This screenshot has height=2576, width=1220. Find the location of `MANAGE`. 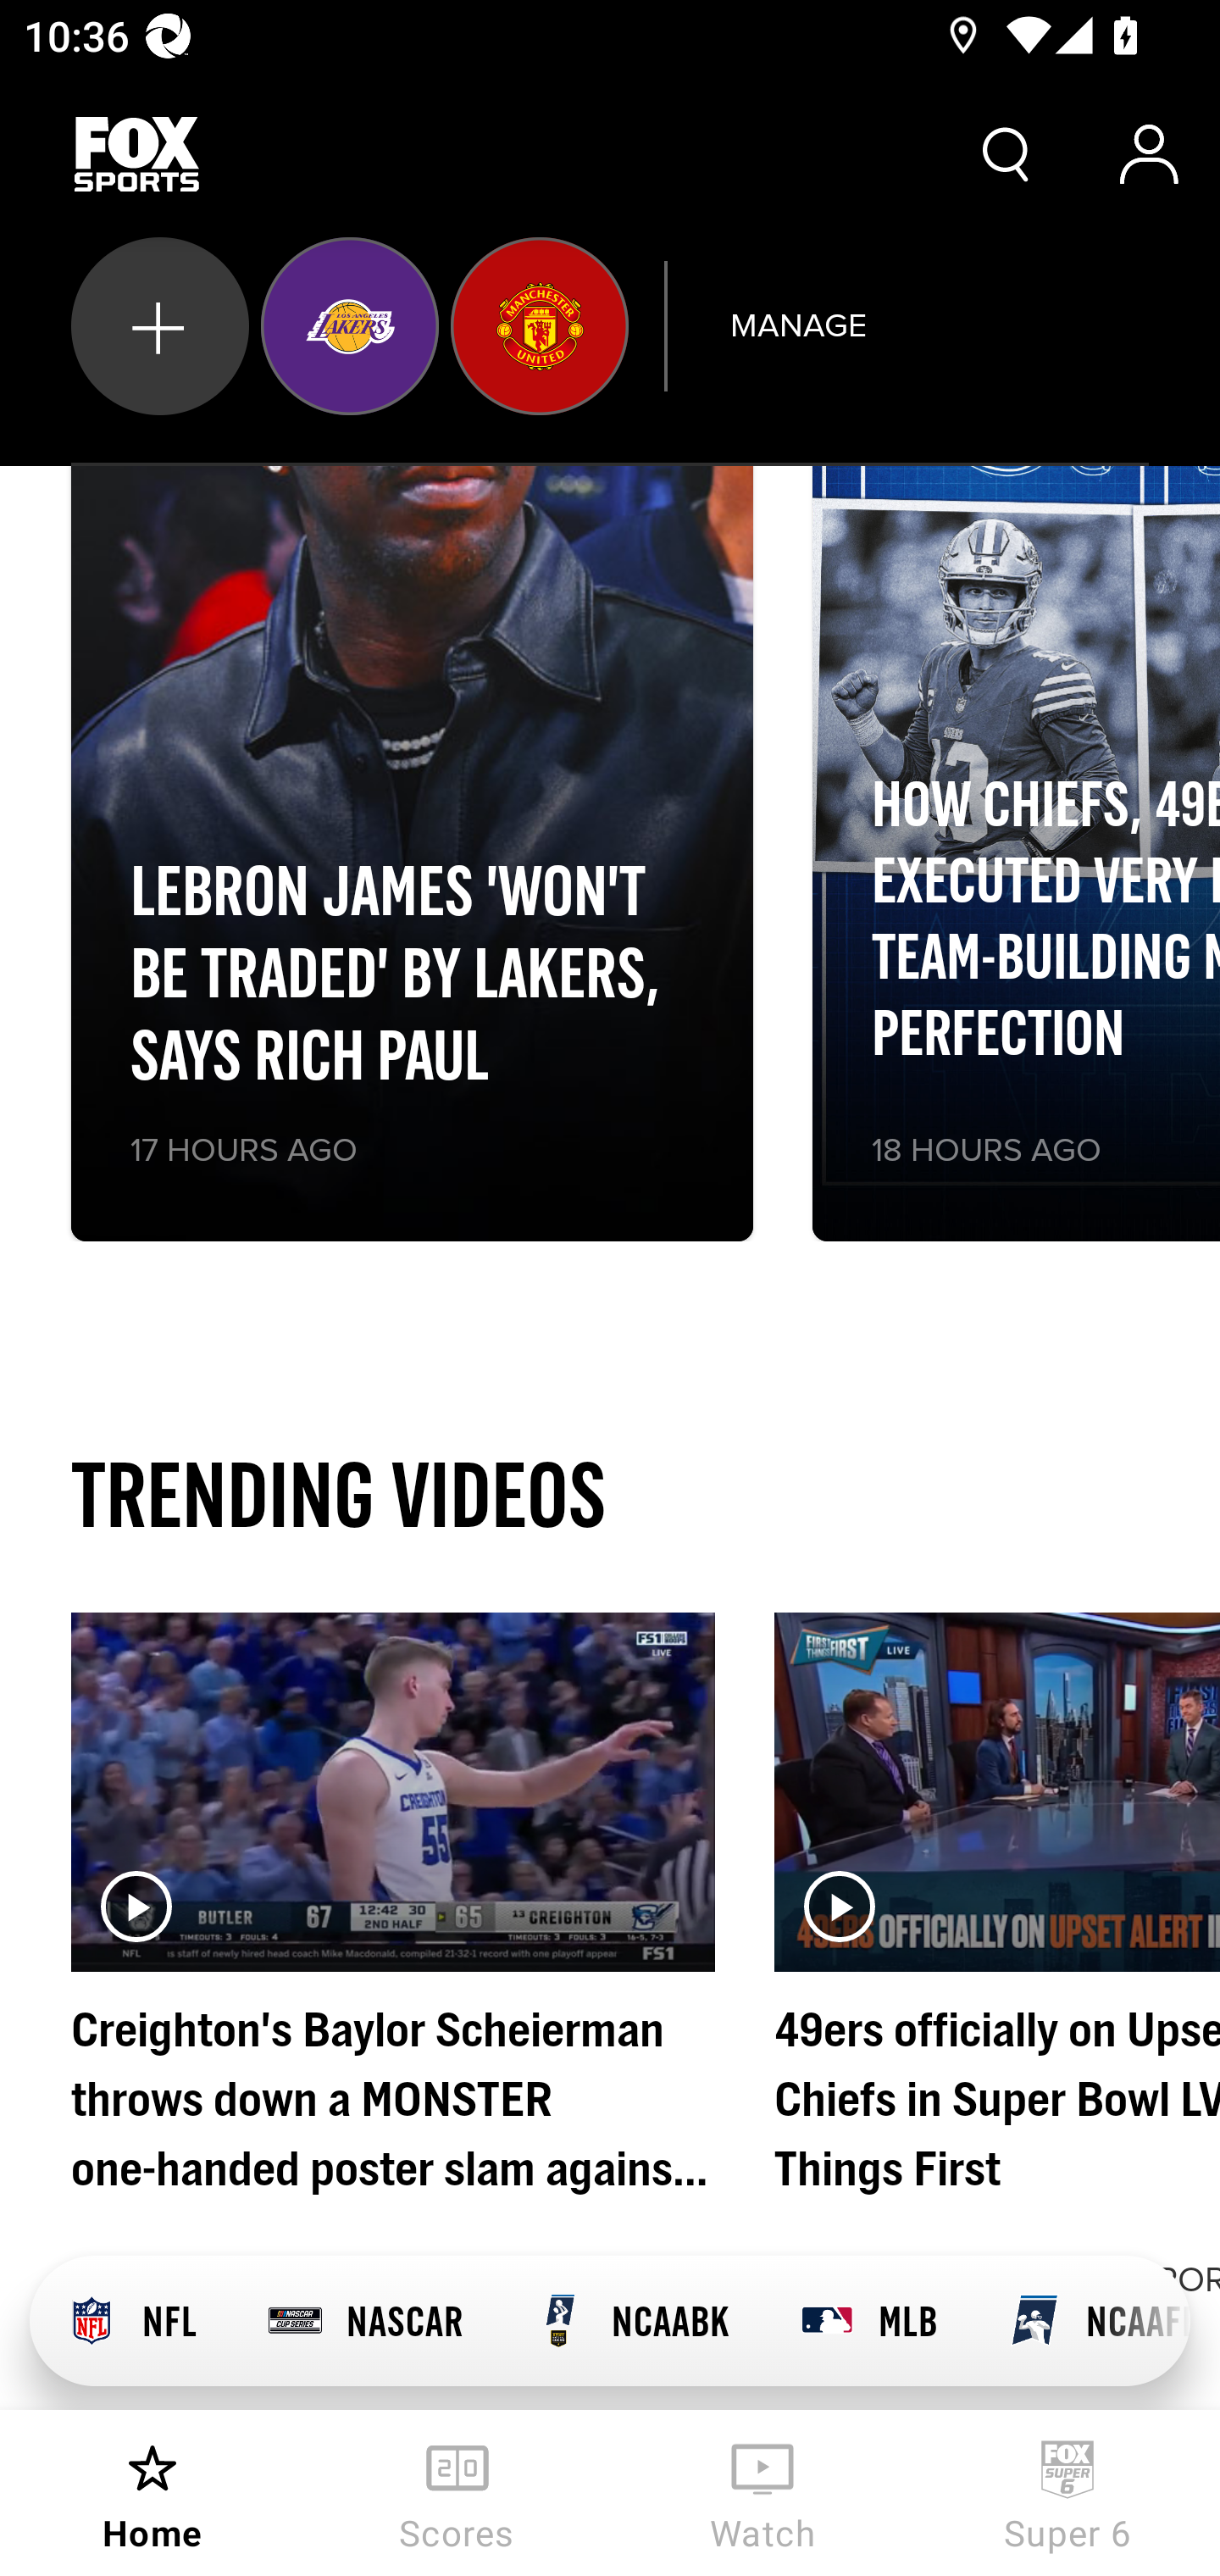

MANAGE is located at coordinates (797, 325).